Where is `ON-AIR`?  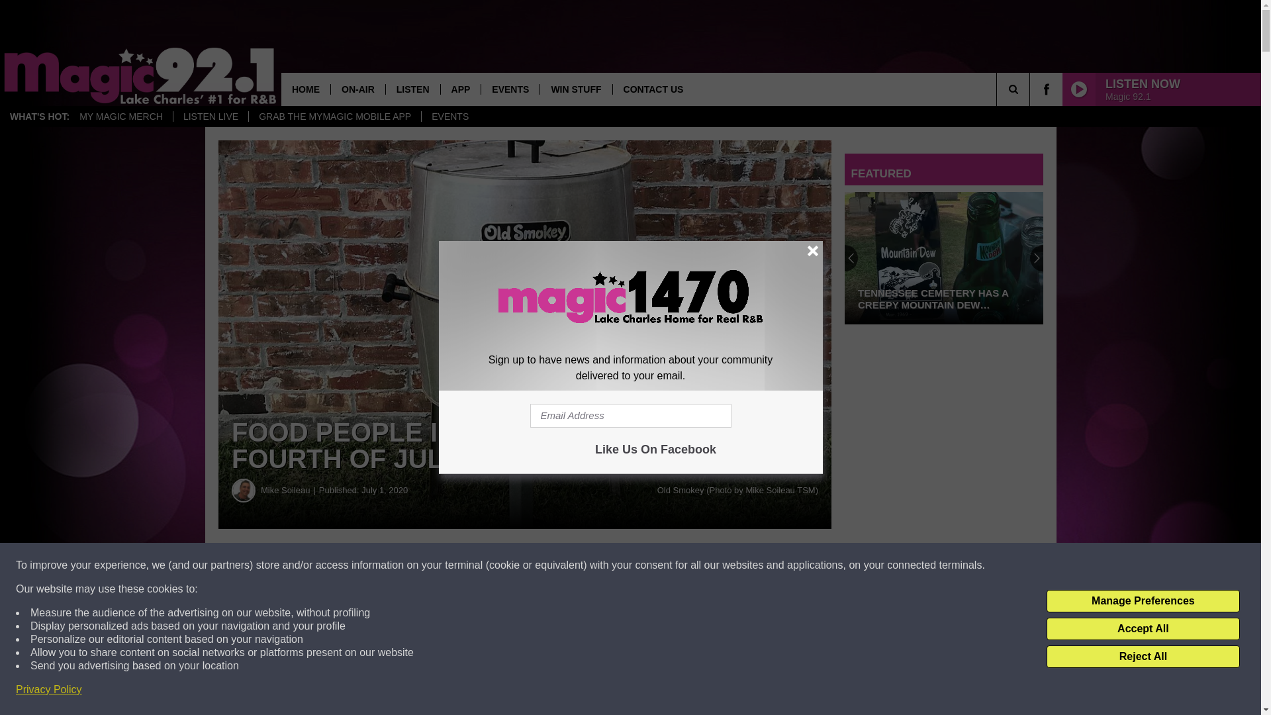 ON-AIR is located at coordinates (357, 89).